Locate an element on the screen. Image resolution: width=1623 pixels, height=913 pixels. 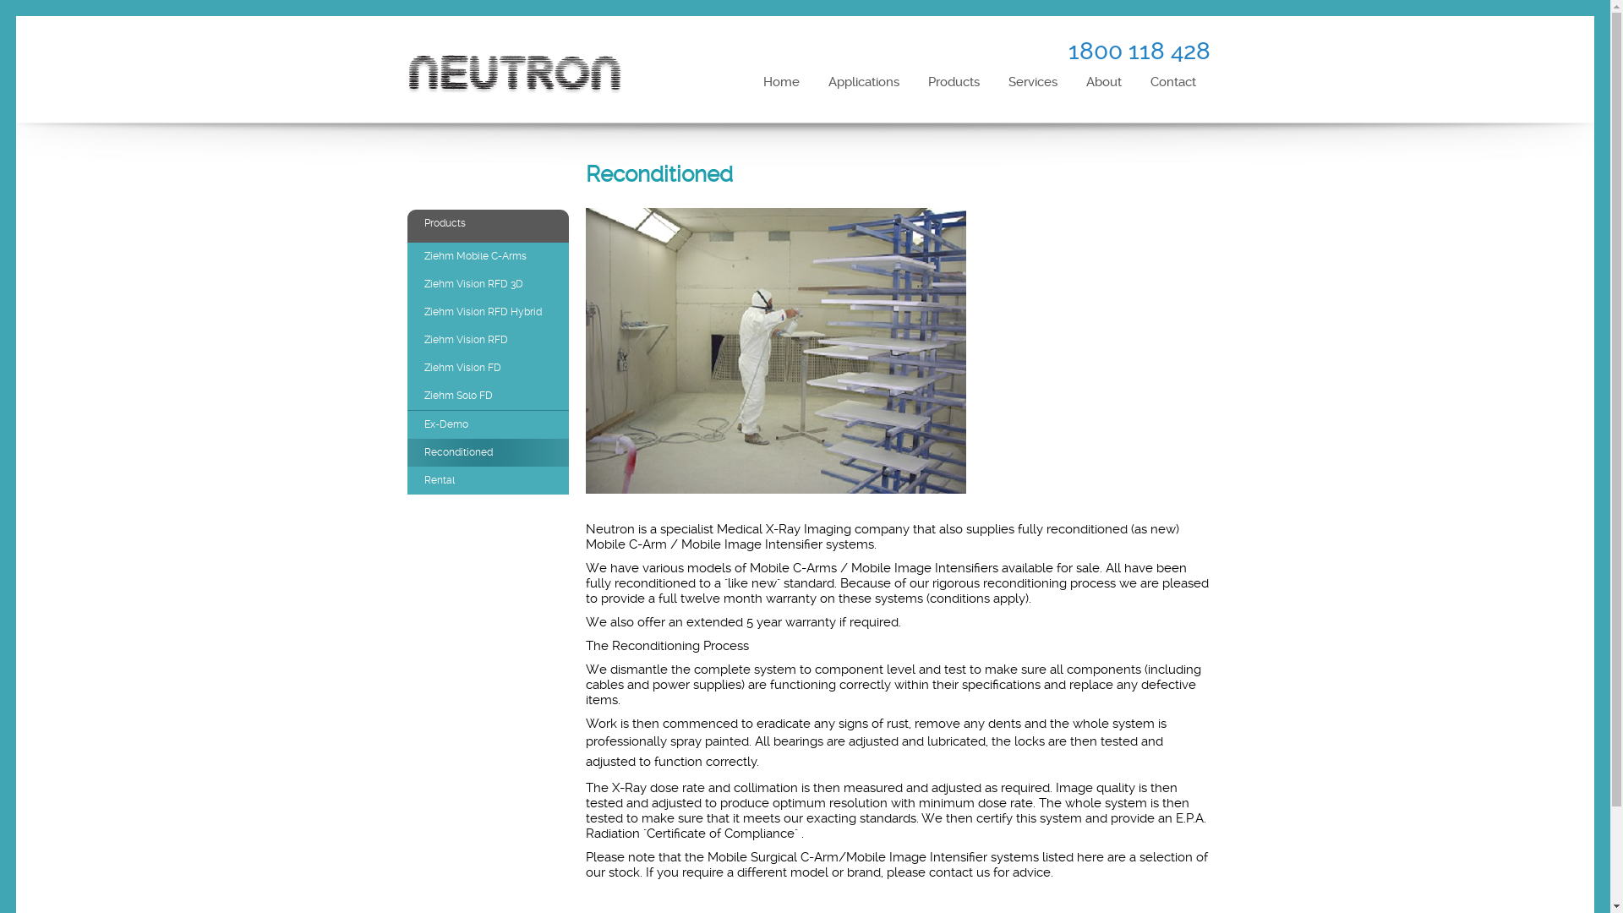
Rental is located at coordinates (489, 480).